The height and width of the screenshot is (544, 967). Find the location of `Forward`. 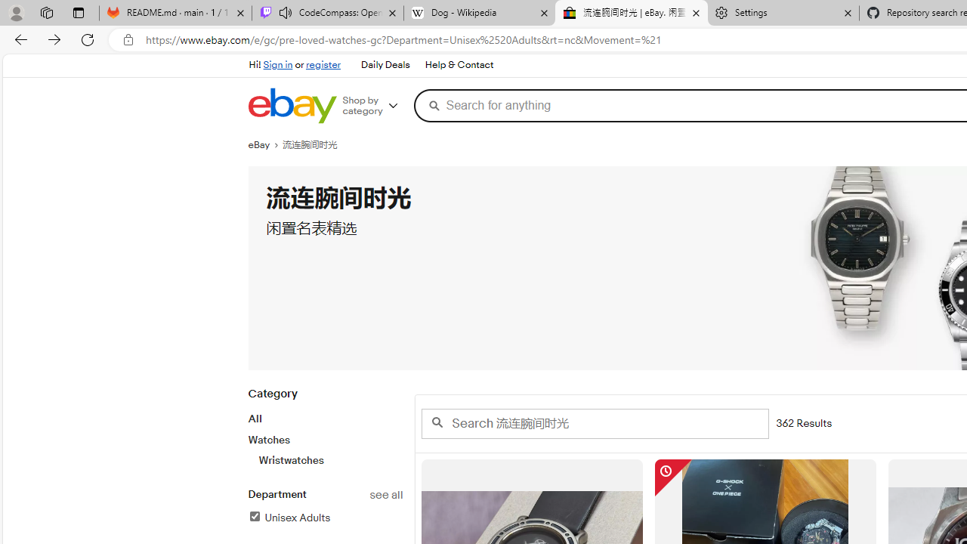

Forward is located at coordinates (54, 39).